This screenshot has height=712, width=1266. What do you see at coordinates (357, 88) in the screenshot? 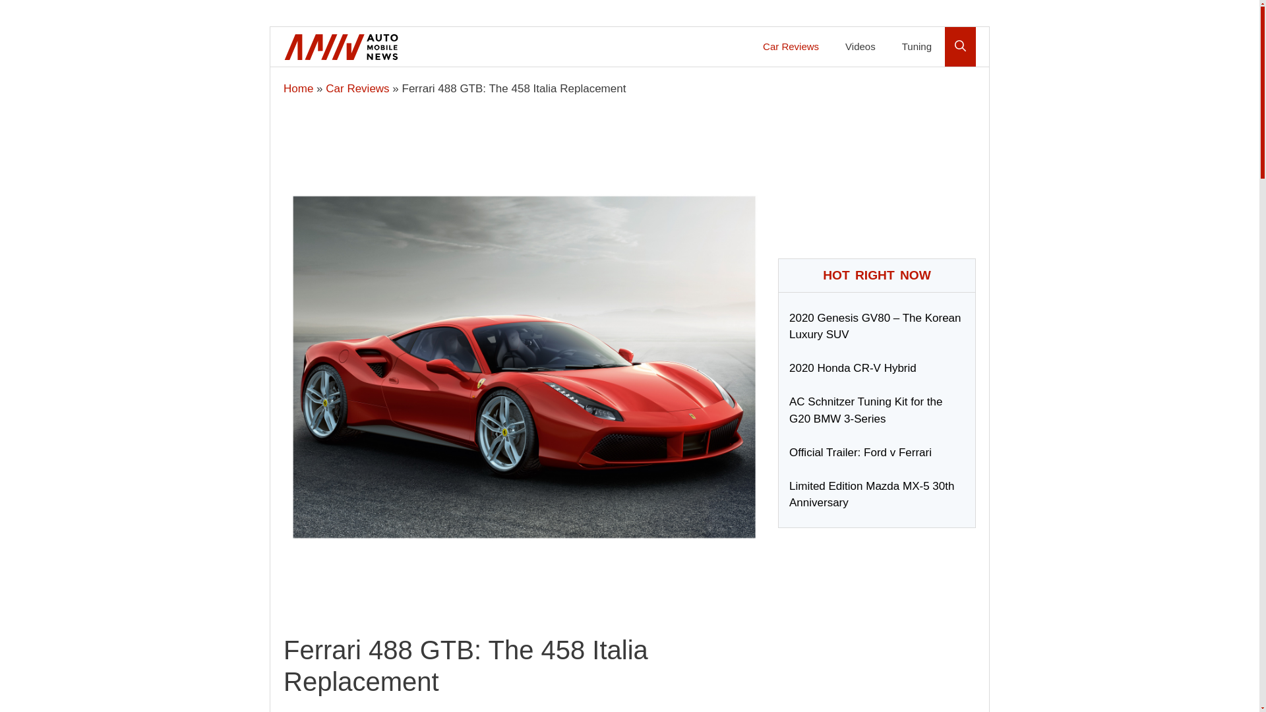
I see `Car Reviews` at bounding box center [357, 88].